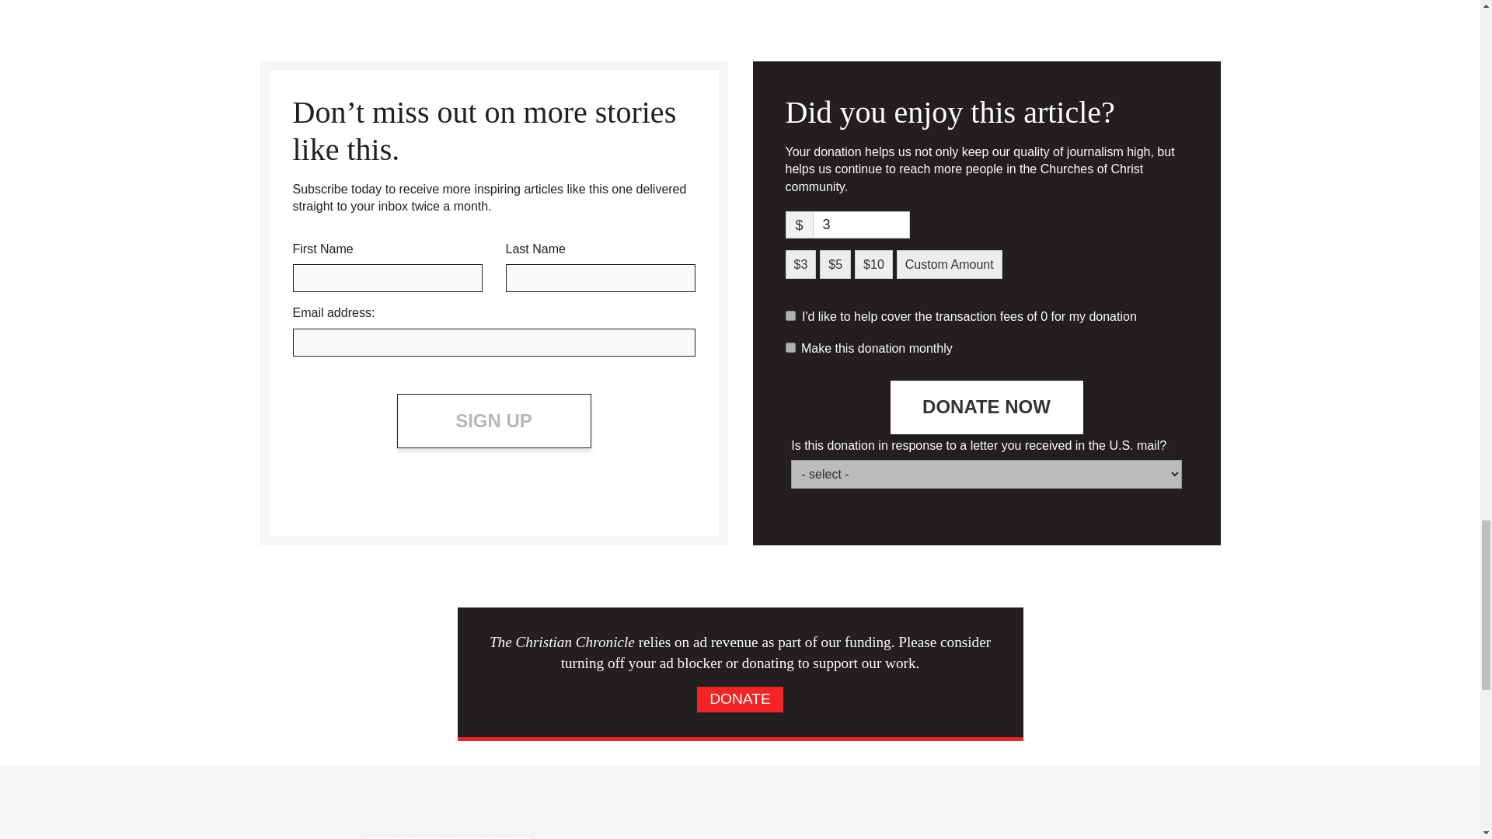  What do you see at coordinates (861, 225) in the screenshot?
I see `3` at bounding box center [861, 225].